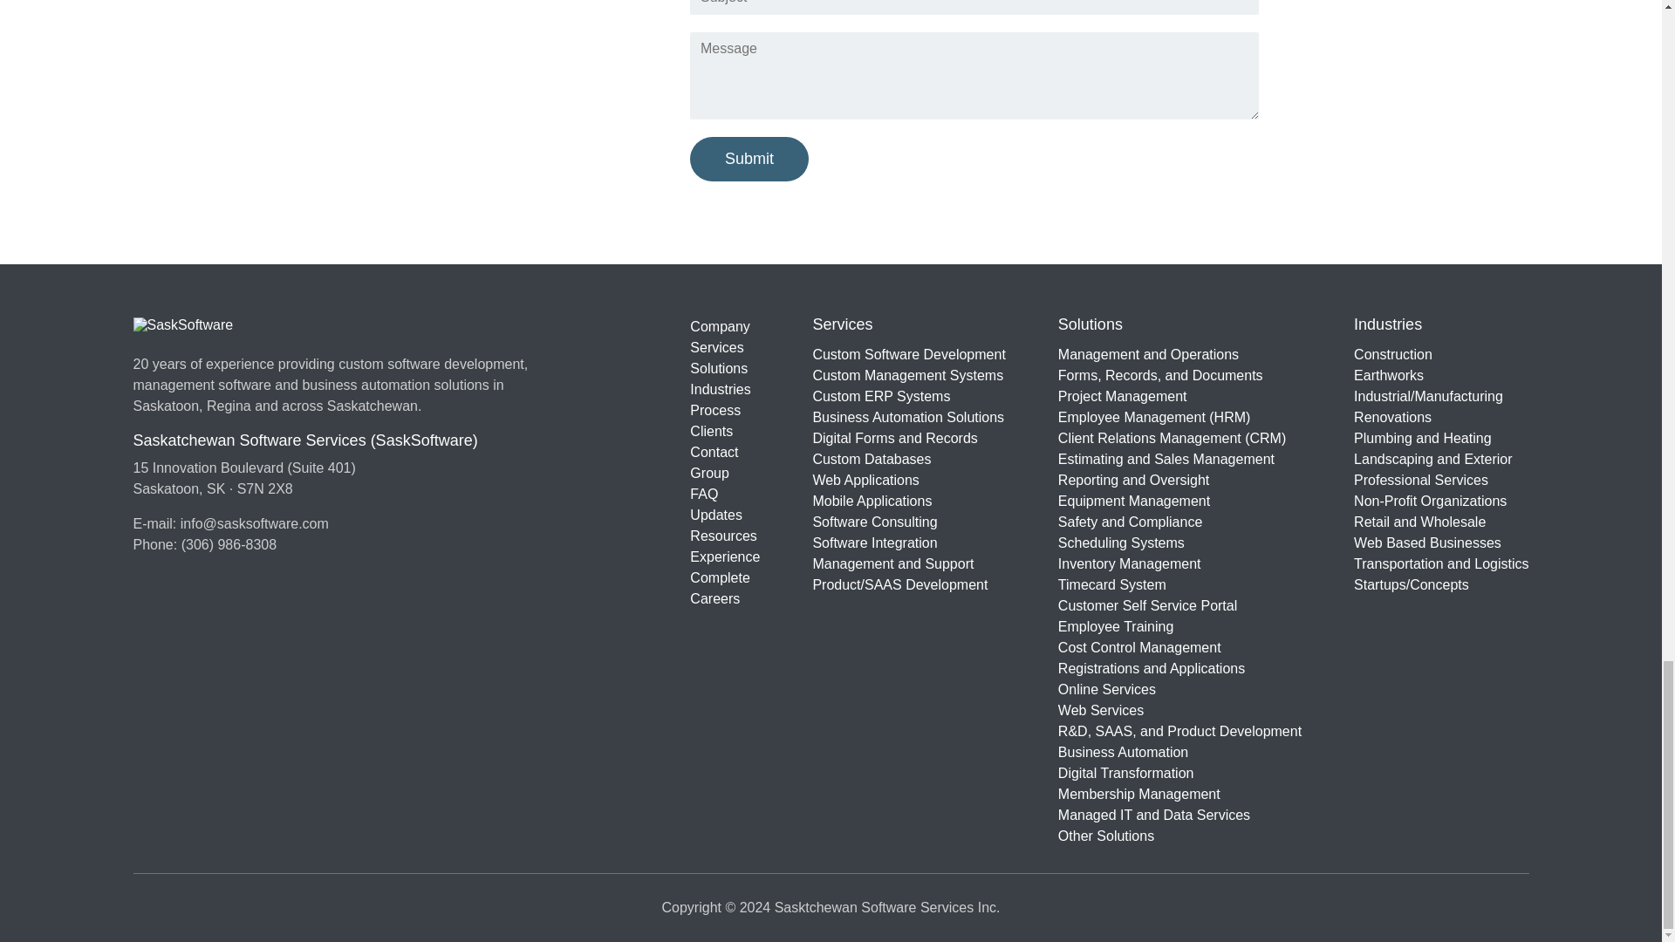 The width and height of the screenshot is (1675, 942). What do you see at coordinates (725, 347) in the screenshot?
I see `Services` at bounding box center [725, 347].